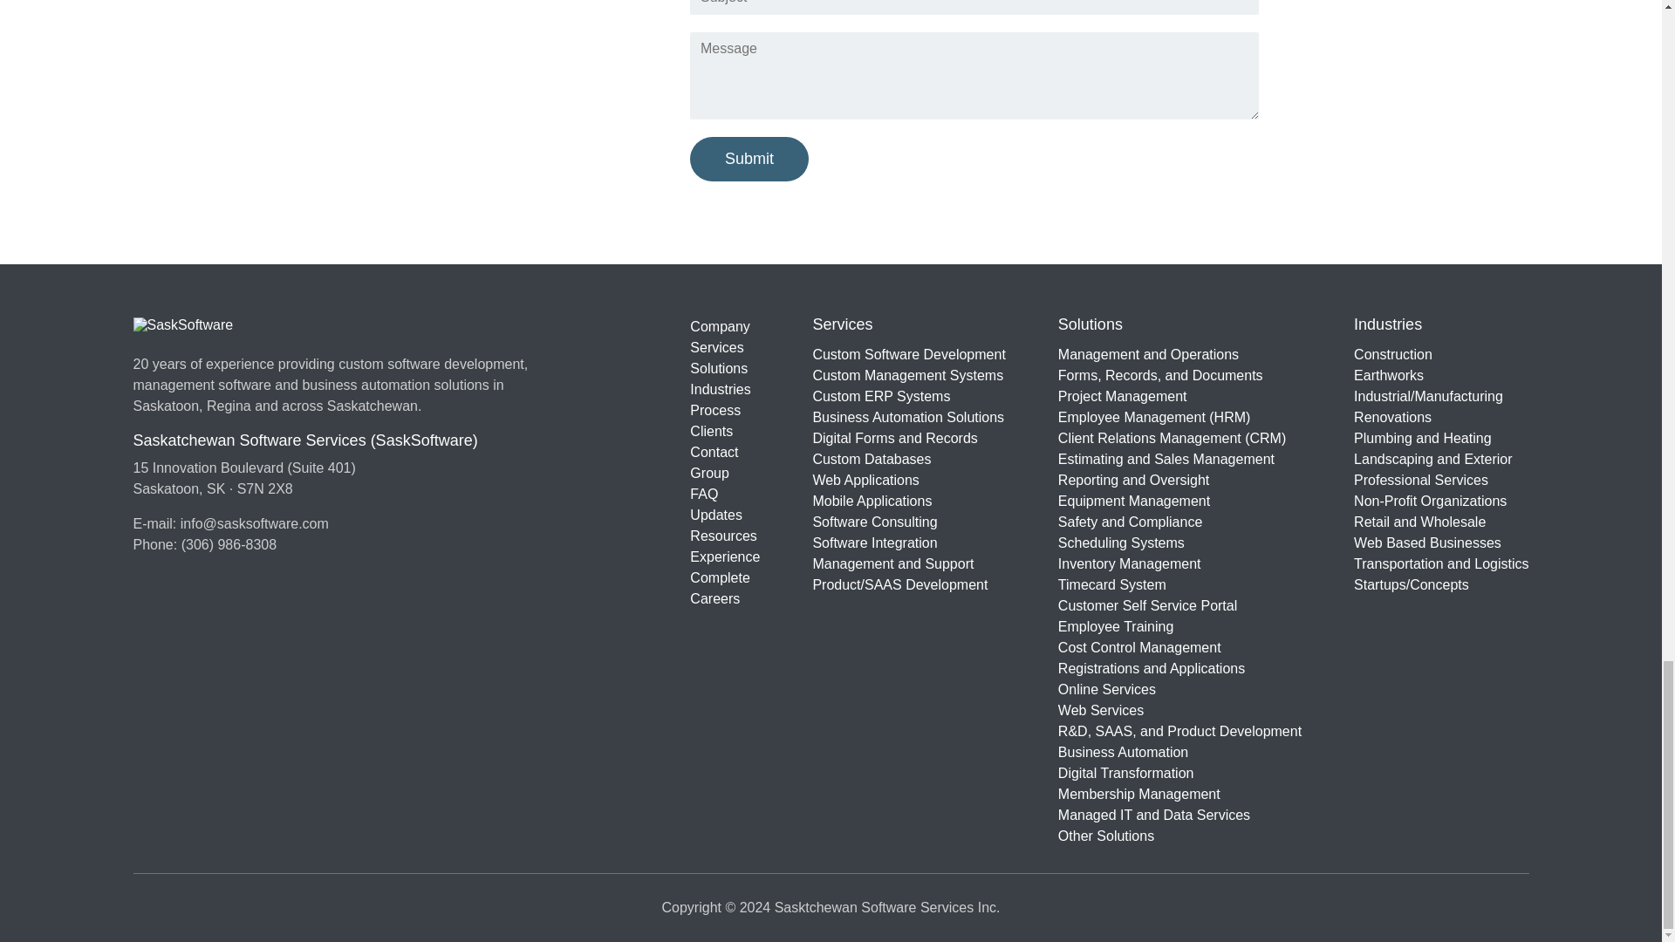 The width and height of the screenshot is (1675, 942). What do you see at coordinates (725, 347) in the screenshot?
I see `Services` at bounding box center [725, 347].